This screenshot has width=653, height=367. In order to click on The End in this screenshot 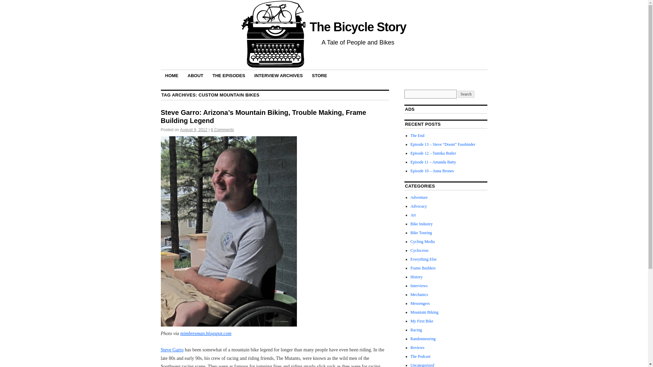, I will do `click(418, 136)`.